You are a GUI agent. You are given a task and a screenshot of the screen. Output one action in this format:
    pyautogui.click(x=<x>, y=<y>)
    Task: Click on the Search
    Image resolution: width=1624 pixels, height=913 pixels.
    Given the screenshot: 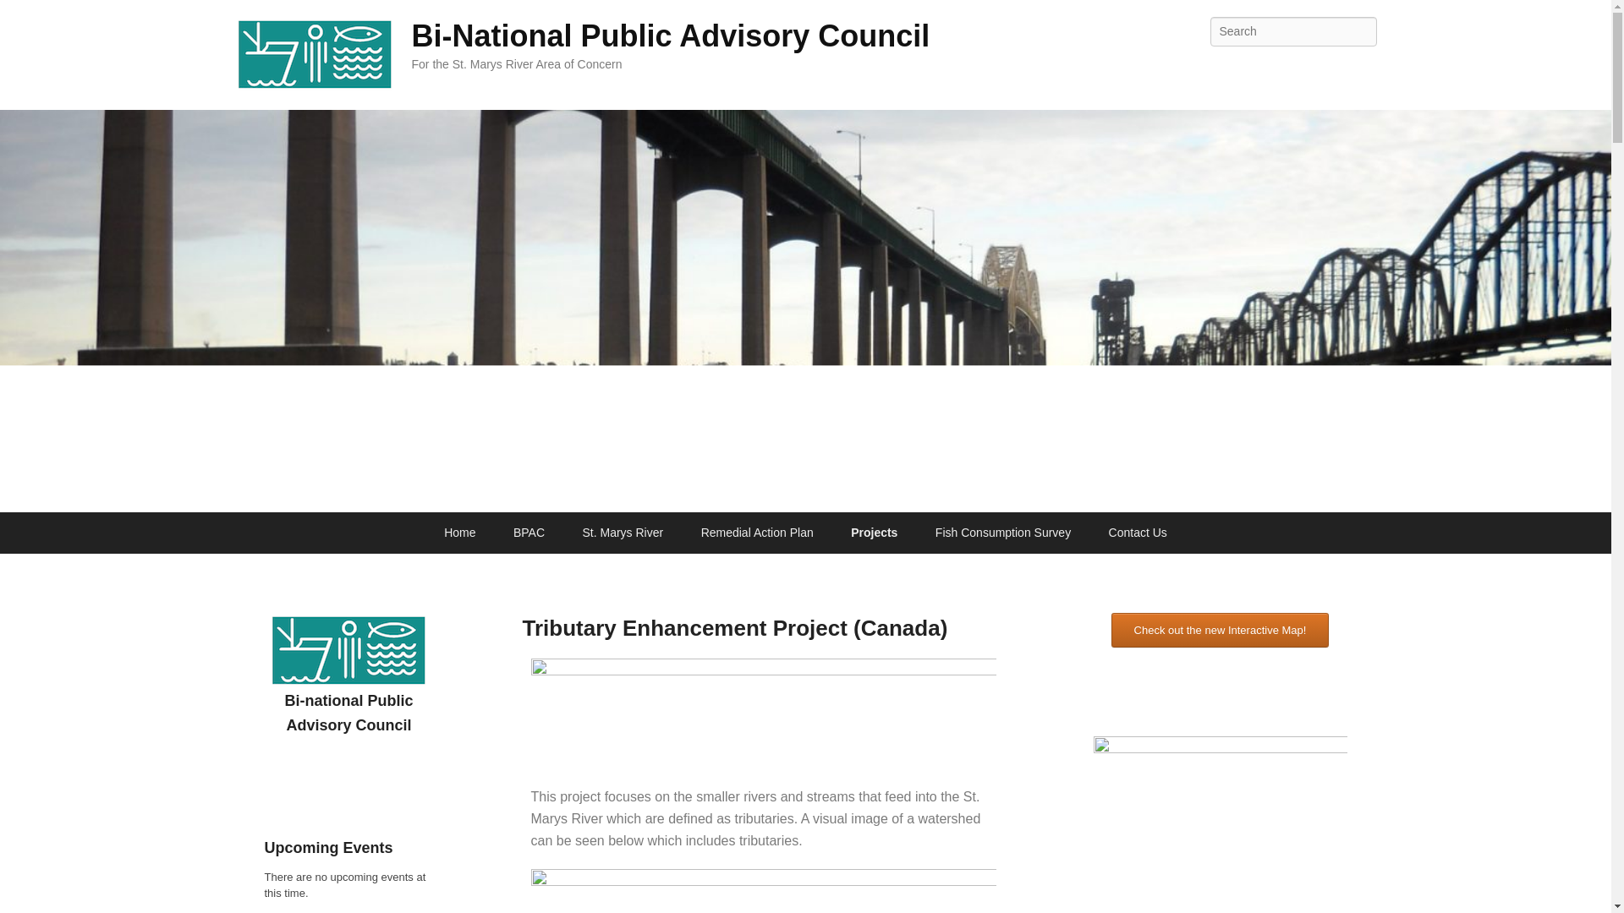 What is the action you would take?
    pyautogui.click(x=27, y=16)
    